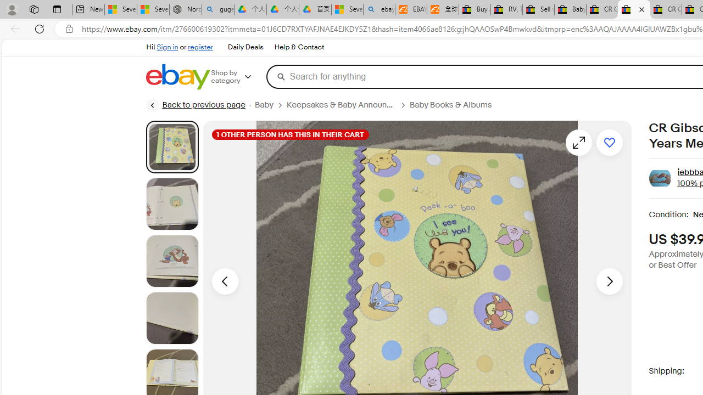 The image size is (703, 395). I want to click on Add to watchlist, so click(610, 143).